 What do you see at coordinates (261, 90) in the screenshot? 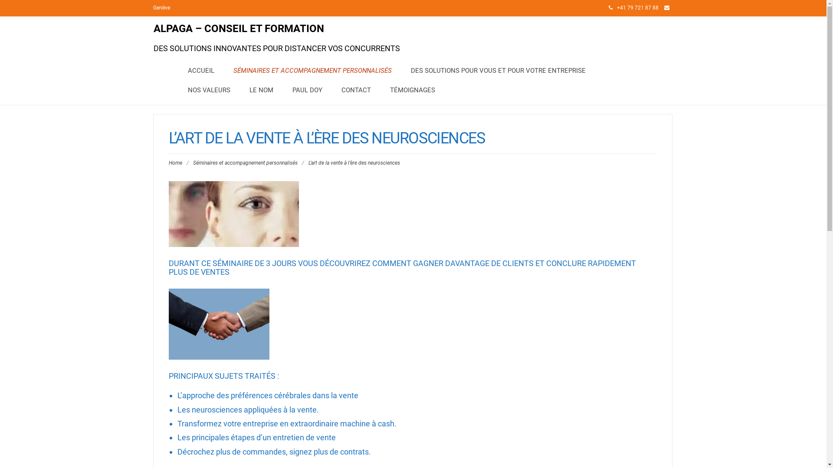
I see `LE NOM` at bounding box center [261, 90].